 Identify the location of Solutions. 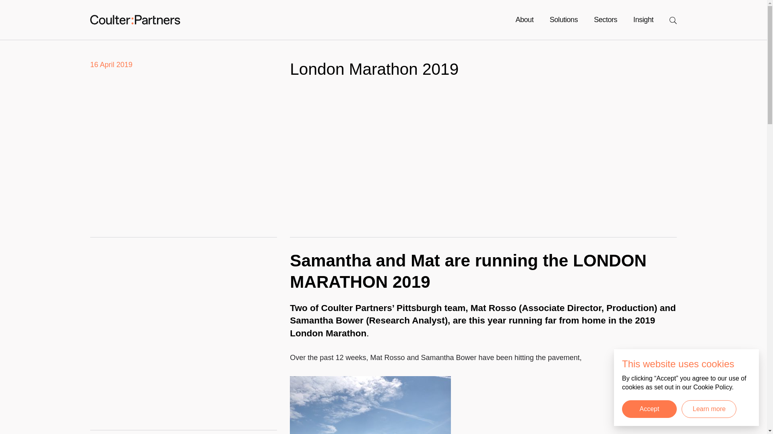
(564, 19).